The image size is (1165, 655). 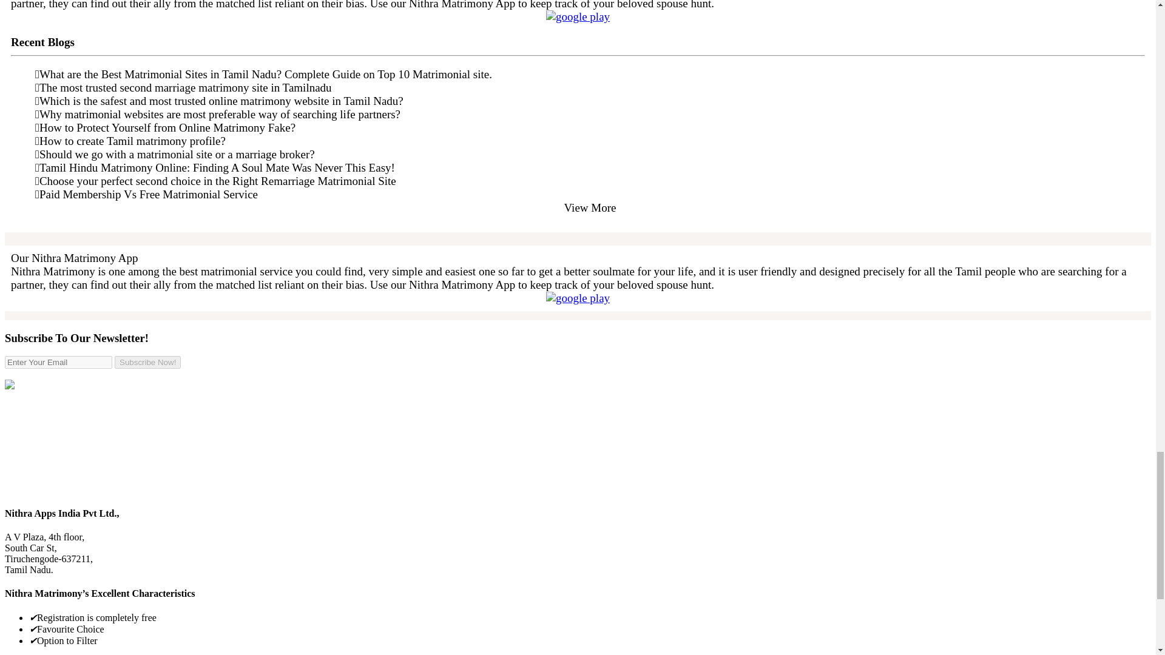 What do you see at coordinates (147, 363) in the screenshot?
I see `Subscribe Now!` at bounding box center [147, 363].